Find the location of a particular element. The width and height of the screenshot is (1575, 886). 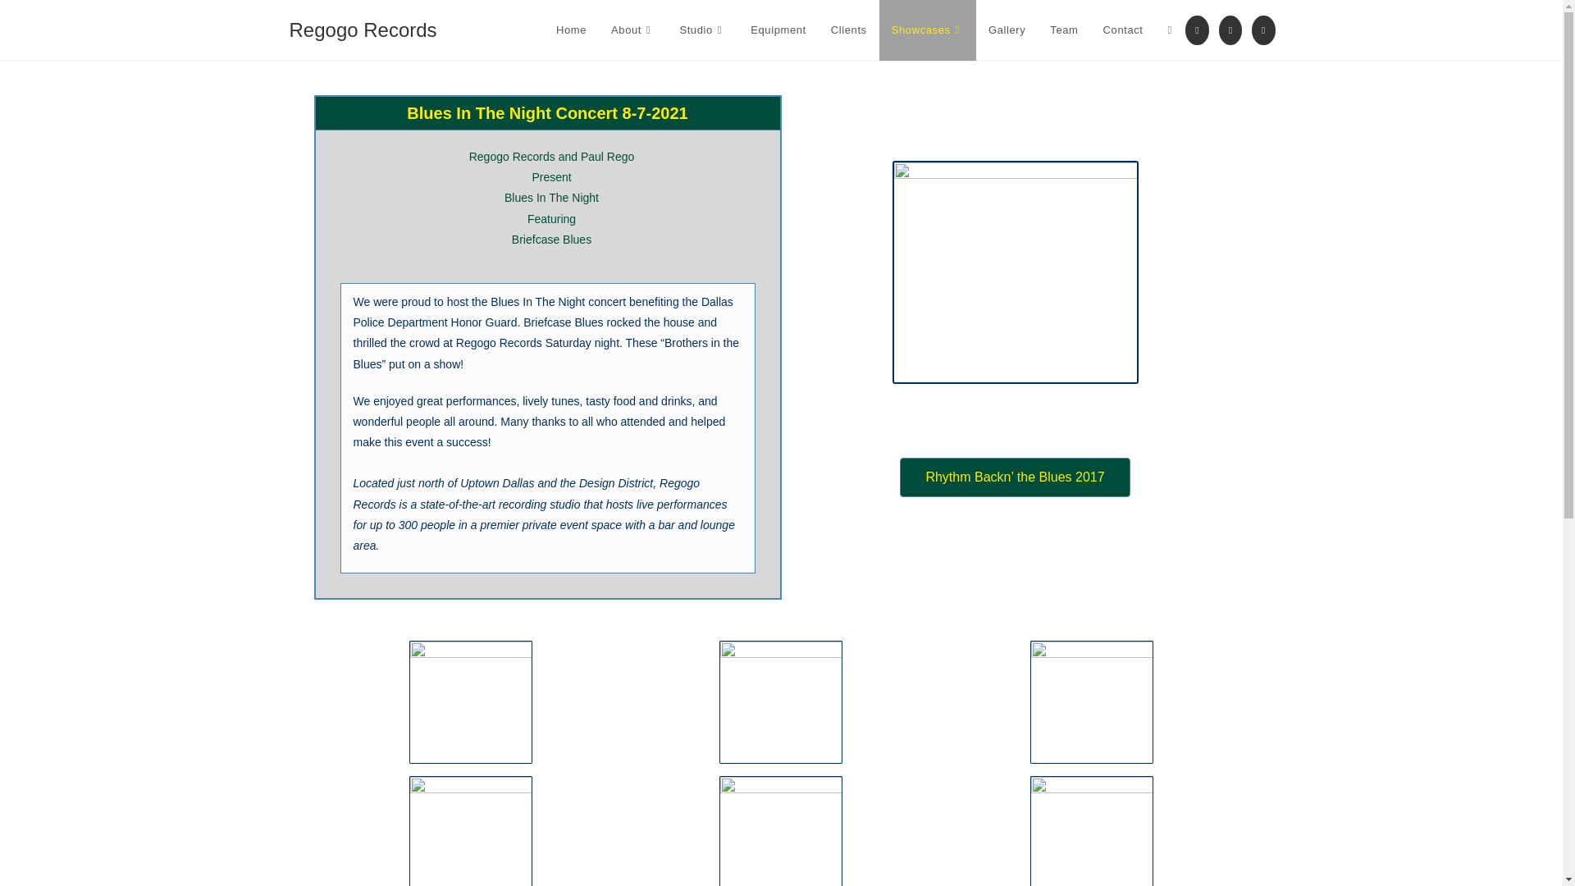

Equipment is located at coordinates (778, 30).